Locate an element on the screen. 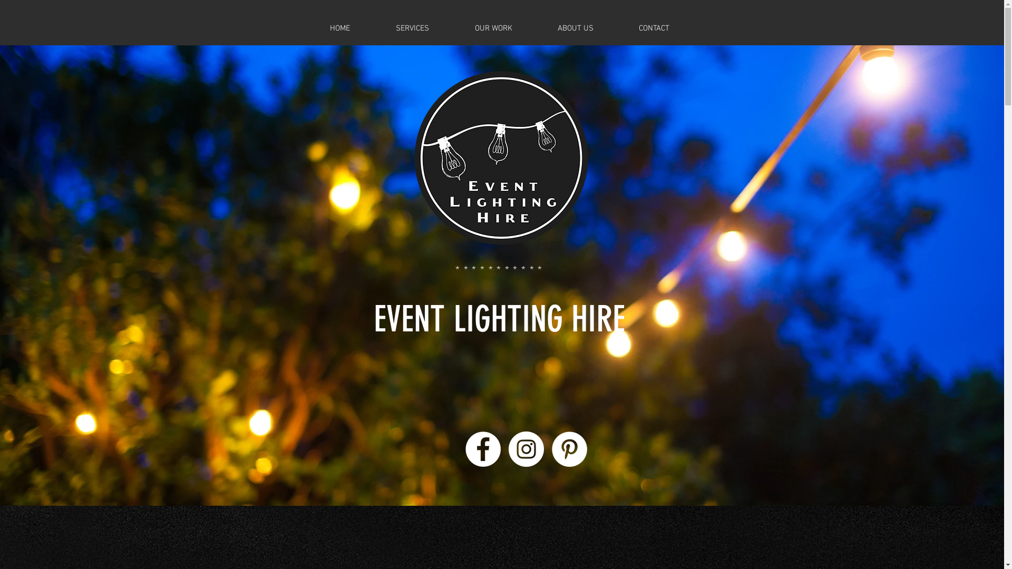 Image resolution: width=1012 pixels, height=569 pixels. HOME is located at coordinates (339, 28).